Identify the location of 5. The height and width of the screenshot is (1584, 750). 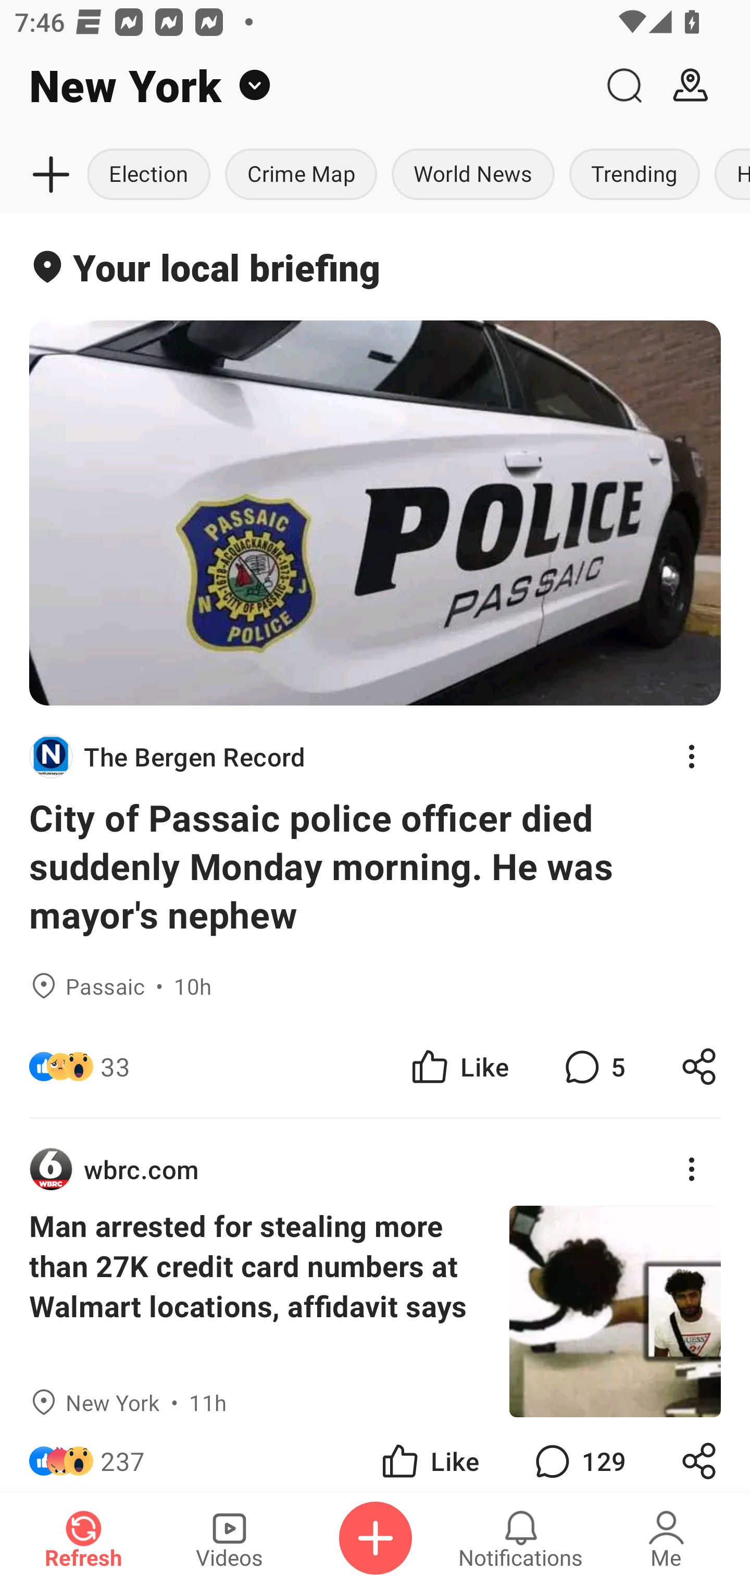
(593, 1067).